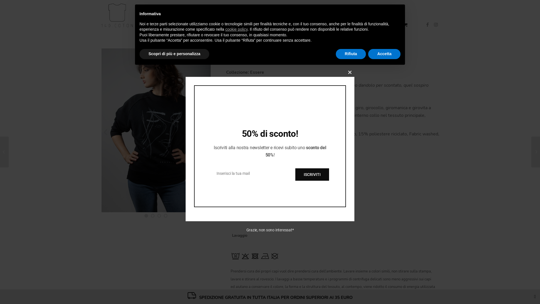  What do you see at coordinates (270, 230) in the screenshot?
I see `Grazie, non sono interessat*` at bounding box center [270, 230].